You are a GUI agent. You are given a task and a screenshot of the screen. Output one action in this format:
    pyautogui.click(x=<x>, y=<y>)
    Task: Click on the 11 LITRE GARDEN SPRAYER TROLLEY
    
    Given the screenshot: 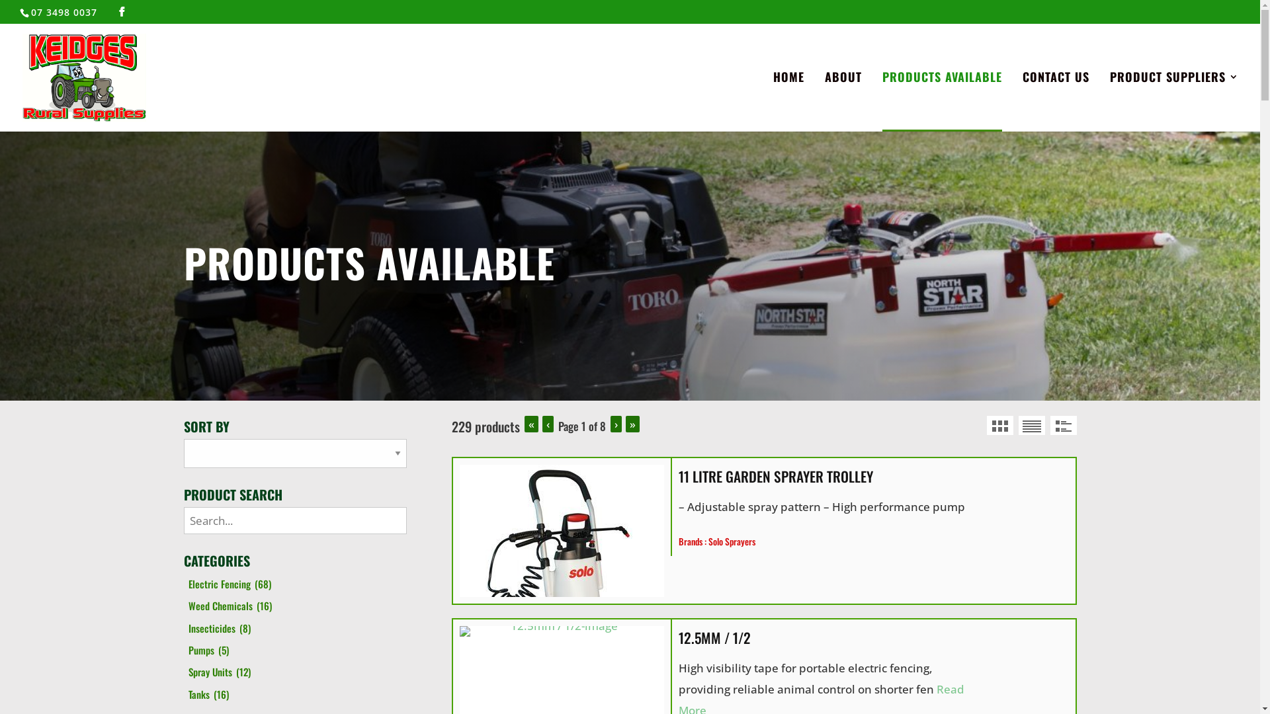 What is the action you would take?
    pyautogui.click(x=827, y=477)
    